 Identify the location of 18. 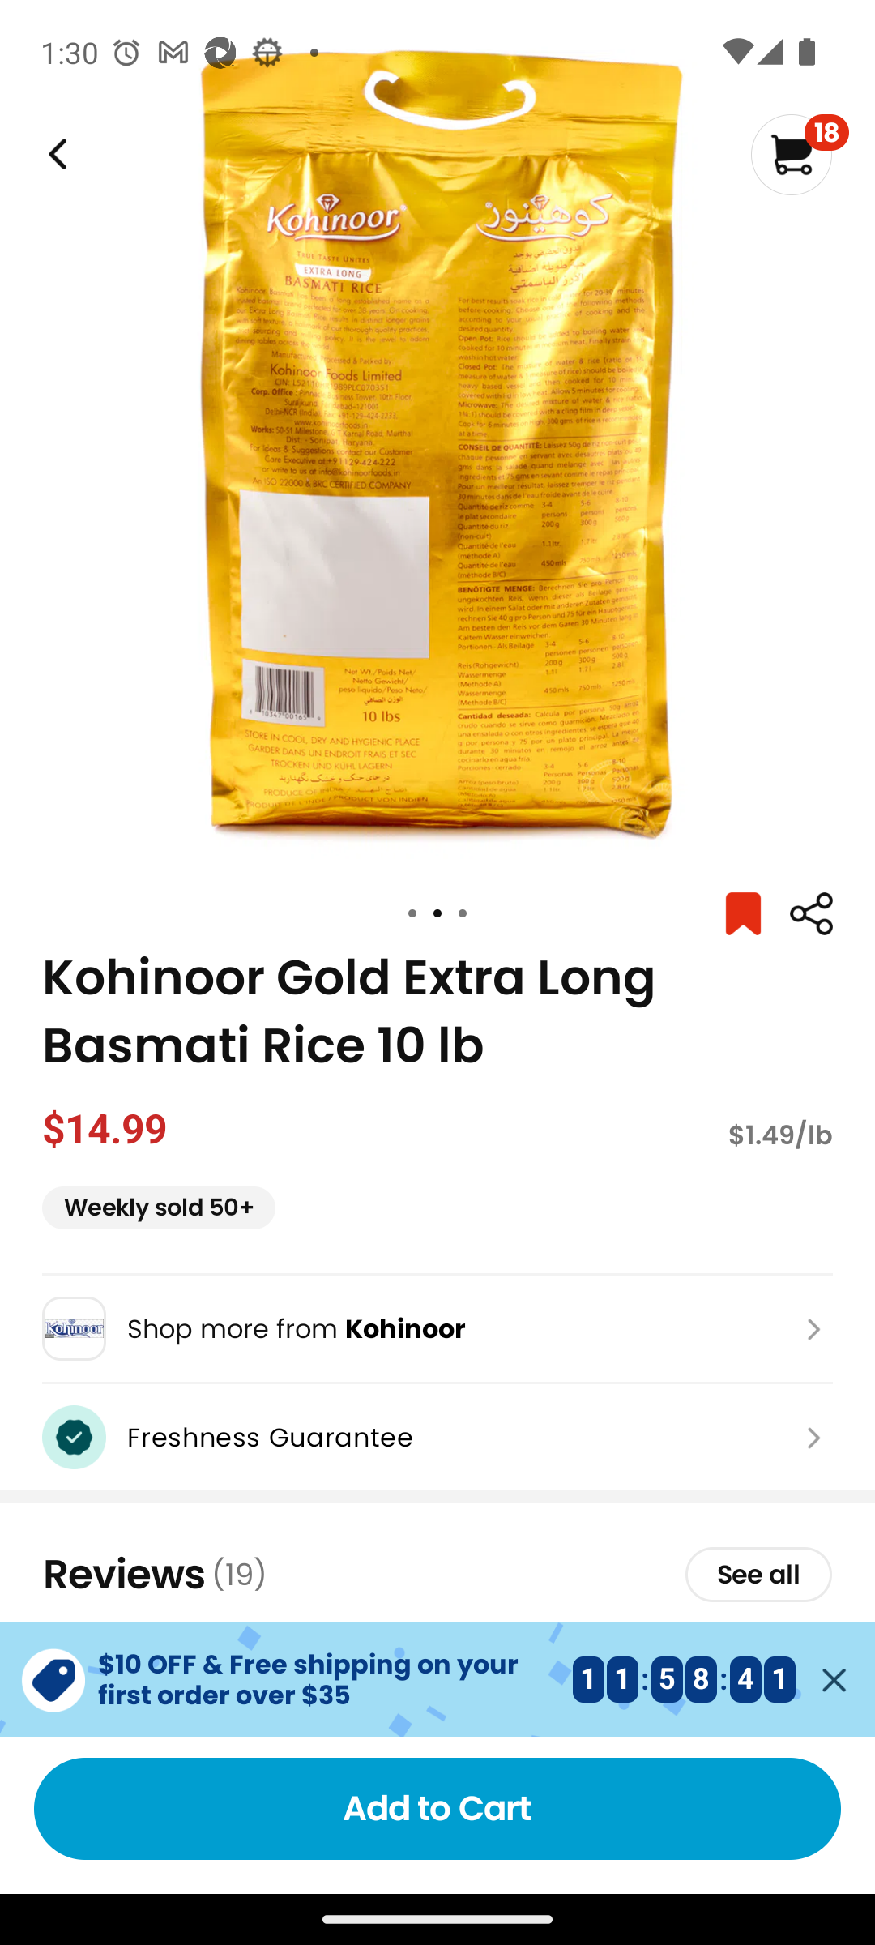
(799, 154).